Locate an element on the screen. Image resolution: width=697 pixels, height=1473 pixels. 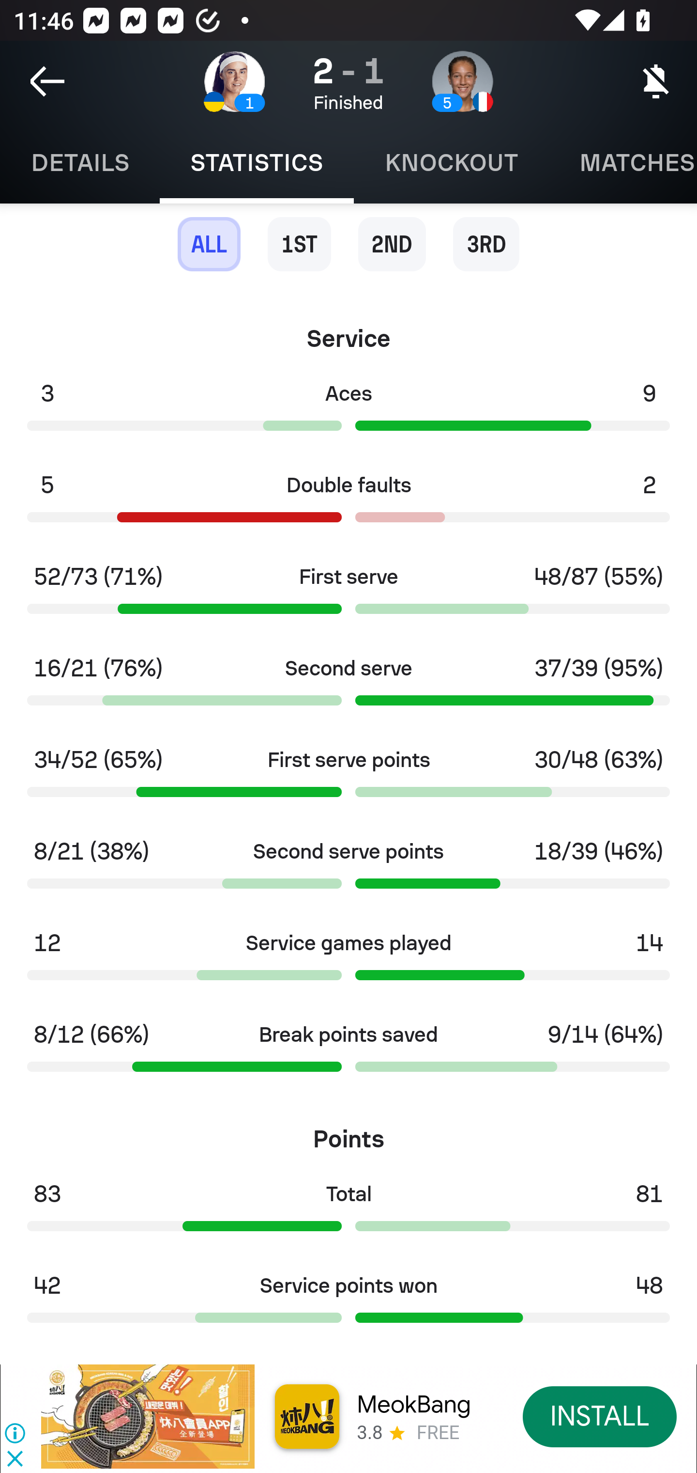
16/21 (76%) Second serve 37/39 (95%) 761.0 948.0 is located at coordinates (348, 686).